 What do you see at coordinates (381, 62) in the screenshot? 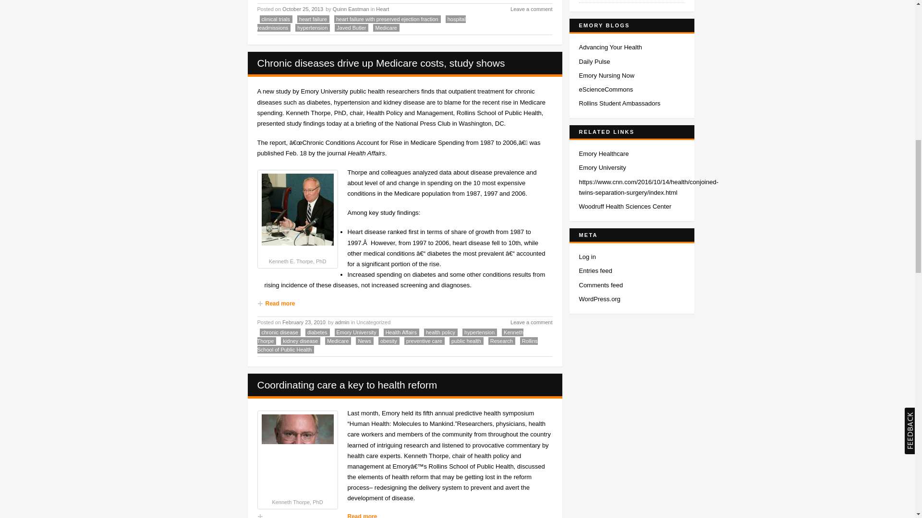
I see `Chronic diseases drive up Medicare costs, study shows` at bounding box center [381, 62].